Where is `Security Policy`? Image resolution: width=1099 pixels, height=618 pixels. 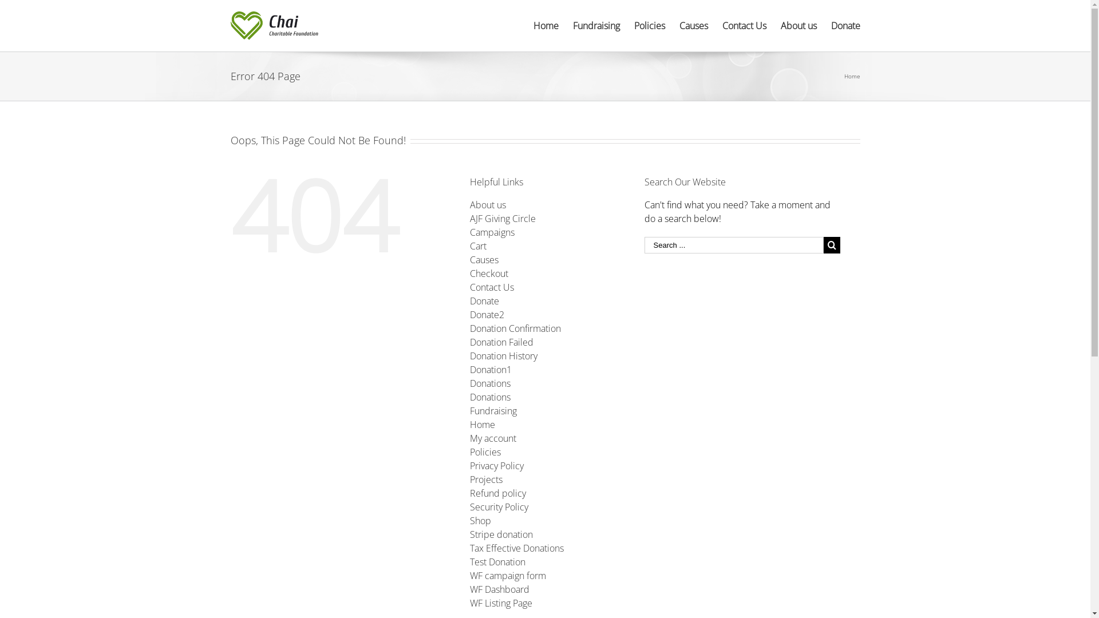 Security Policy is located at coordinates (499, 507).